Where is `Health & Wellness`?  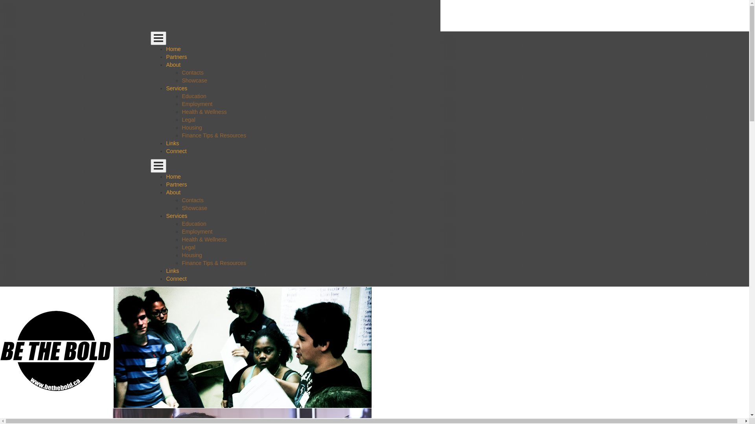 Health & Wellness is located at coordinates (204, 112).